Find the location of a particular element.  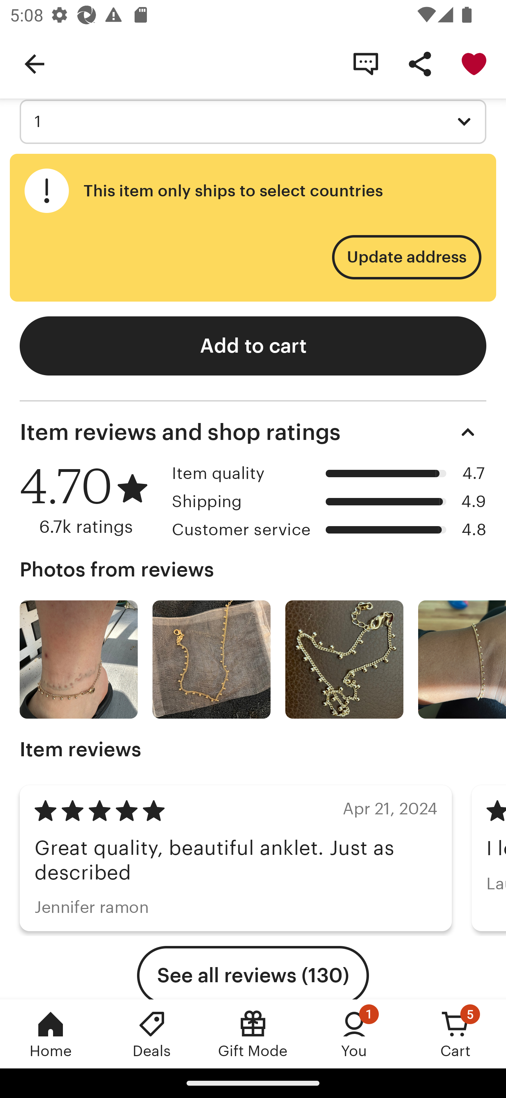

Photo from review is located at coordinates (79, 659).